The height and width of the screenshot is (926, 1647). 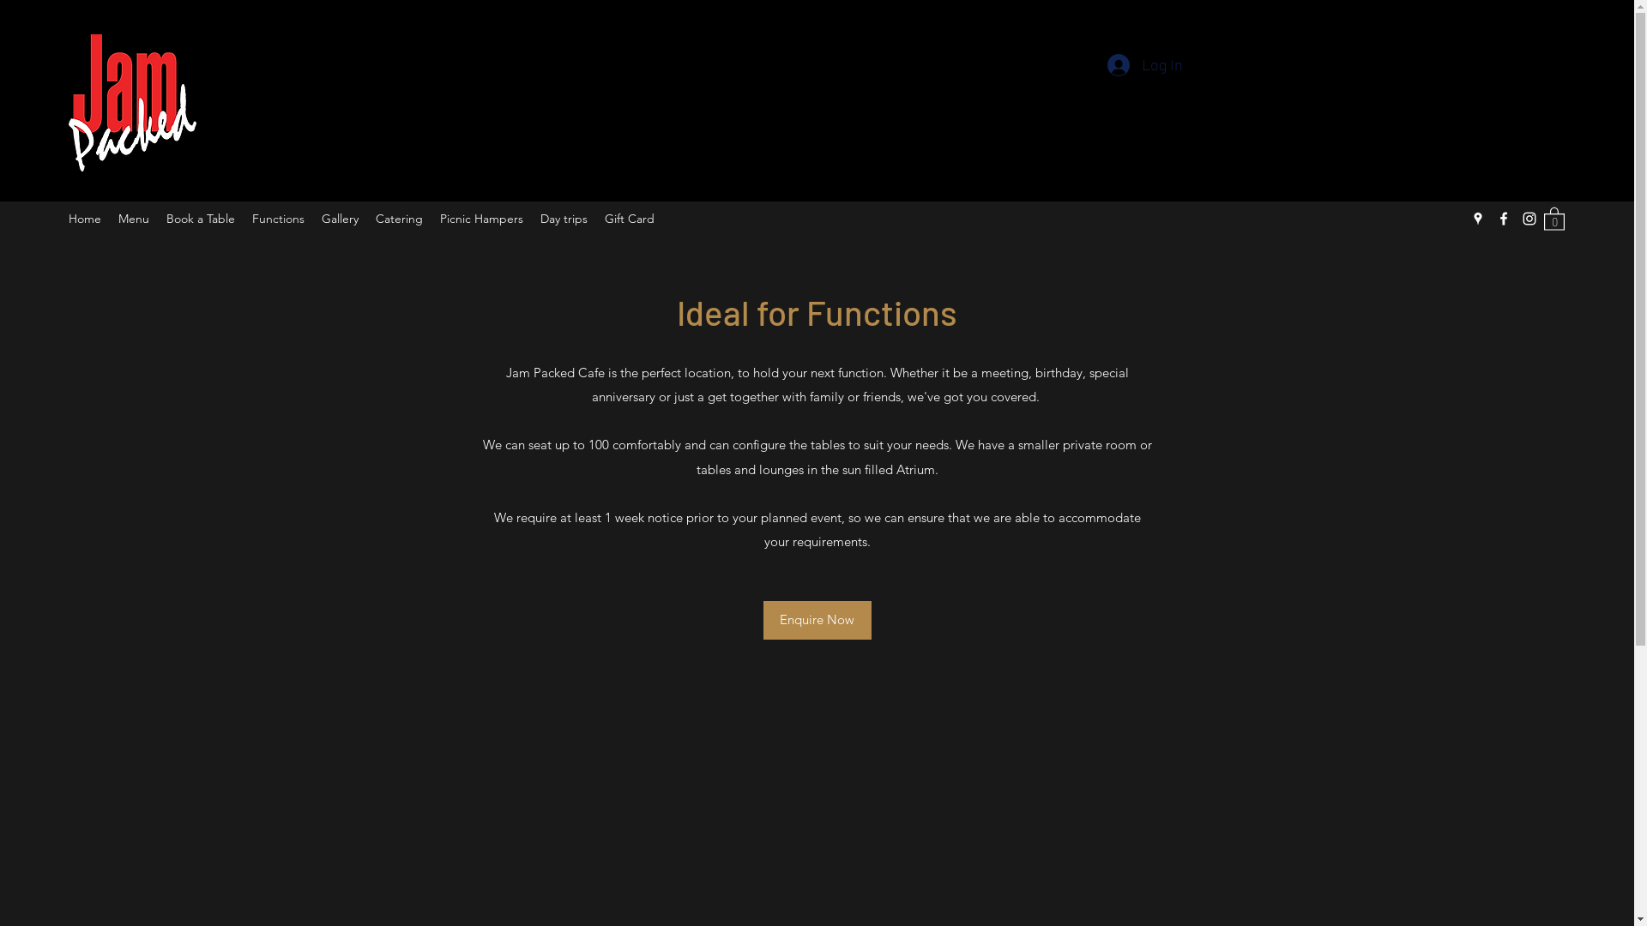 I want to click on Menu, so click(x=134, y=219).